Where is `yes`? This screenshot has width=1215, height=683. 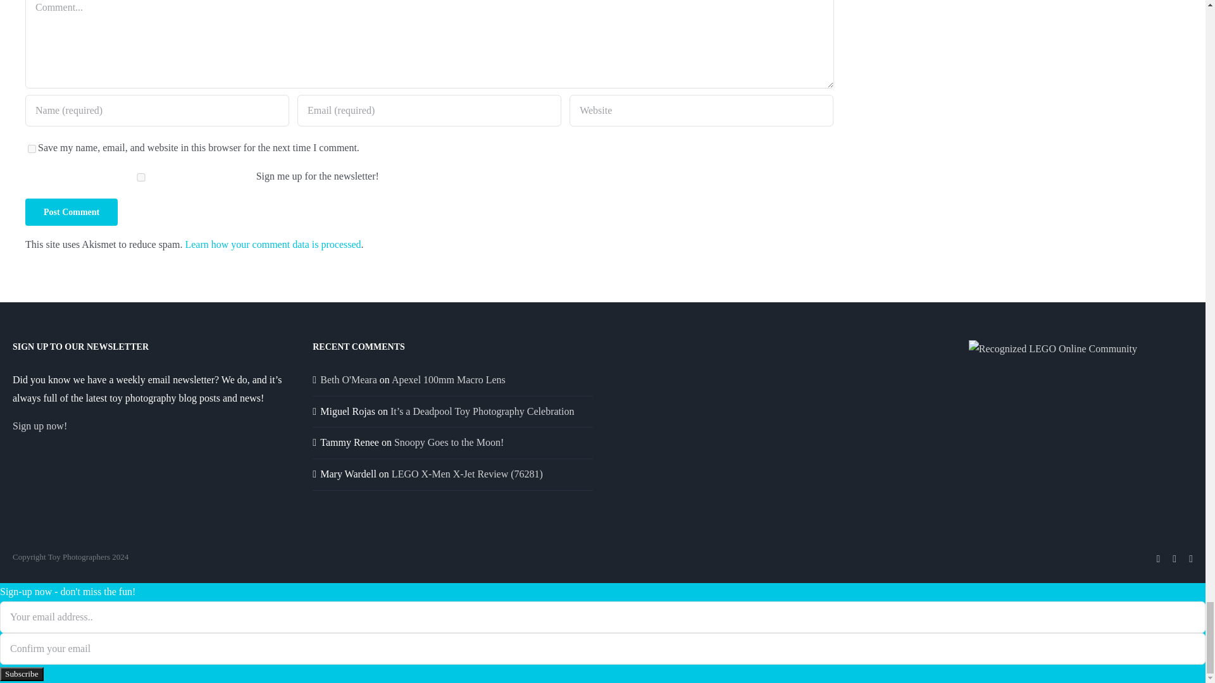 yes is located at coordinates (32, 148).